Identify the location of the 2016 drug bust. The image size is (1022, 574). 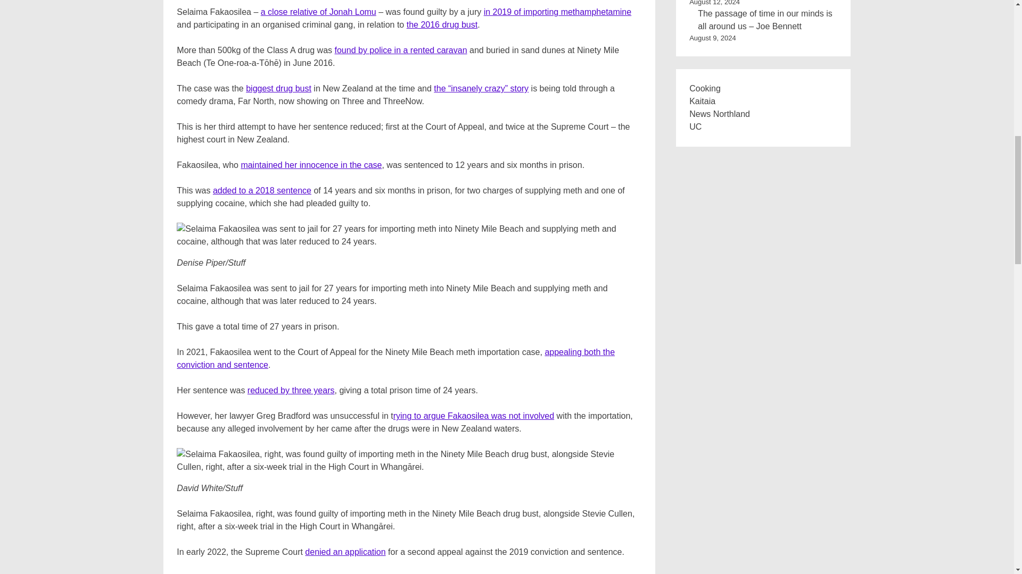
(442, 24).